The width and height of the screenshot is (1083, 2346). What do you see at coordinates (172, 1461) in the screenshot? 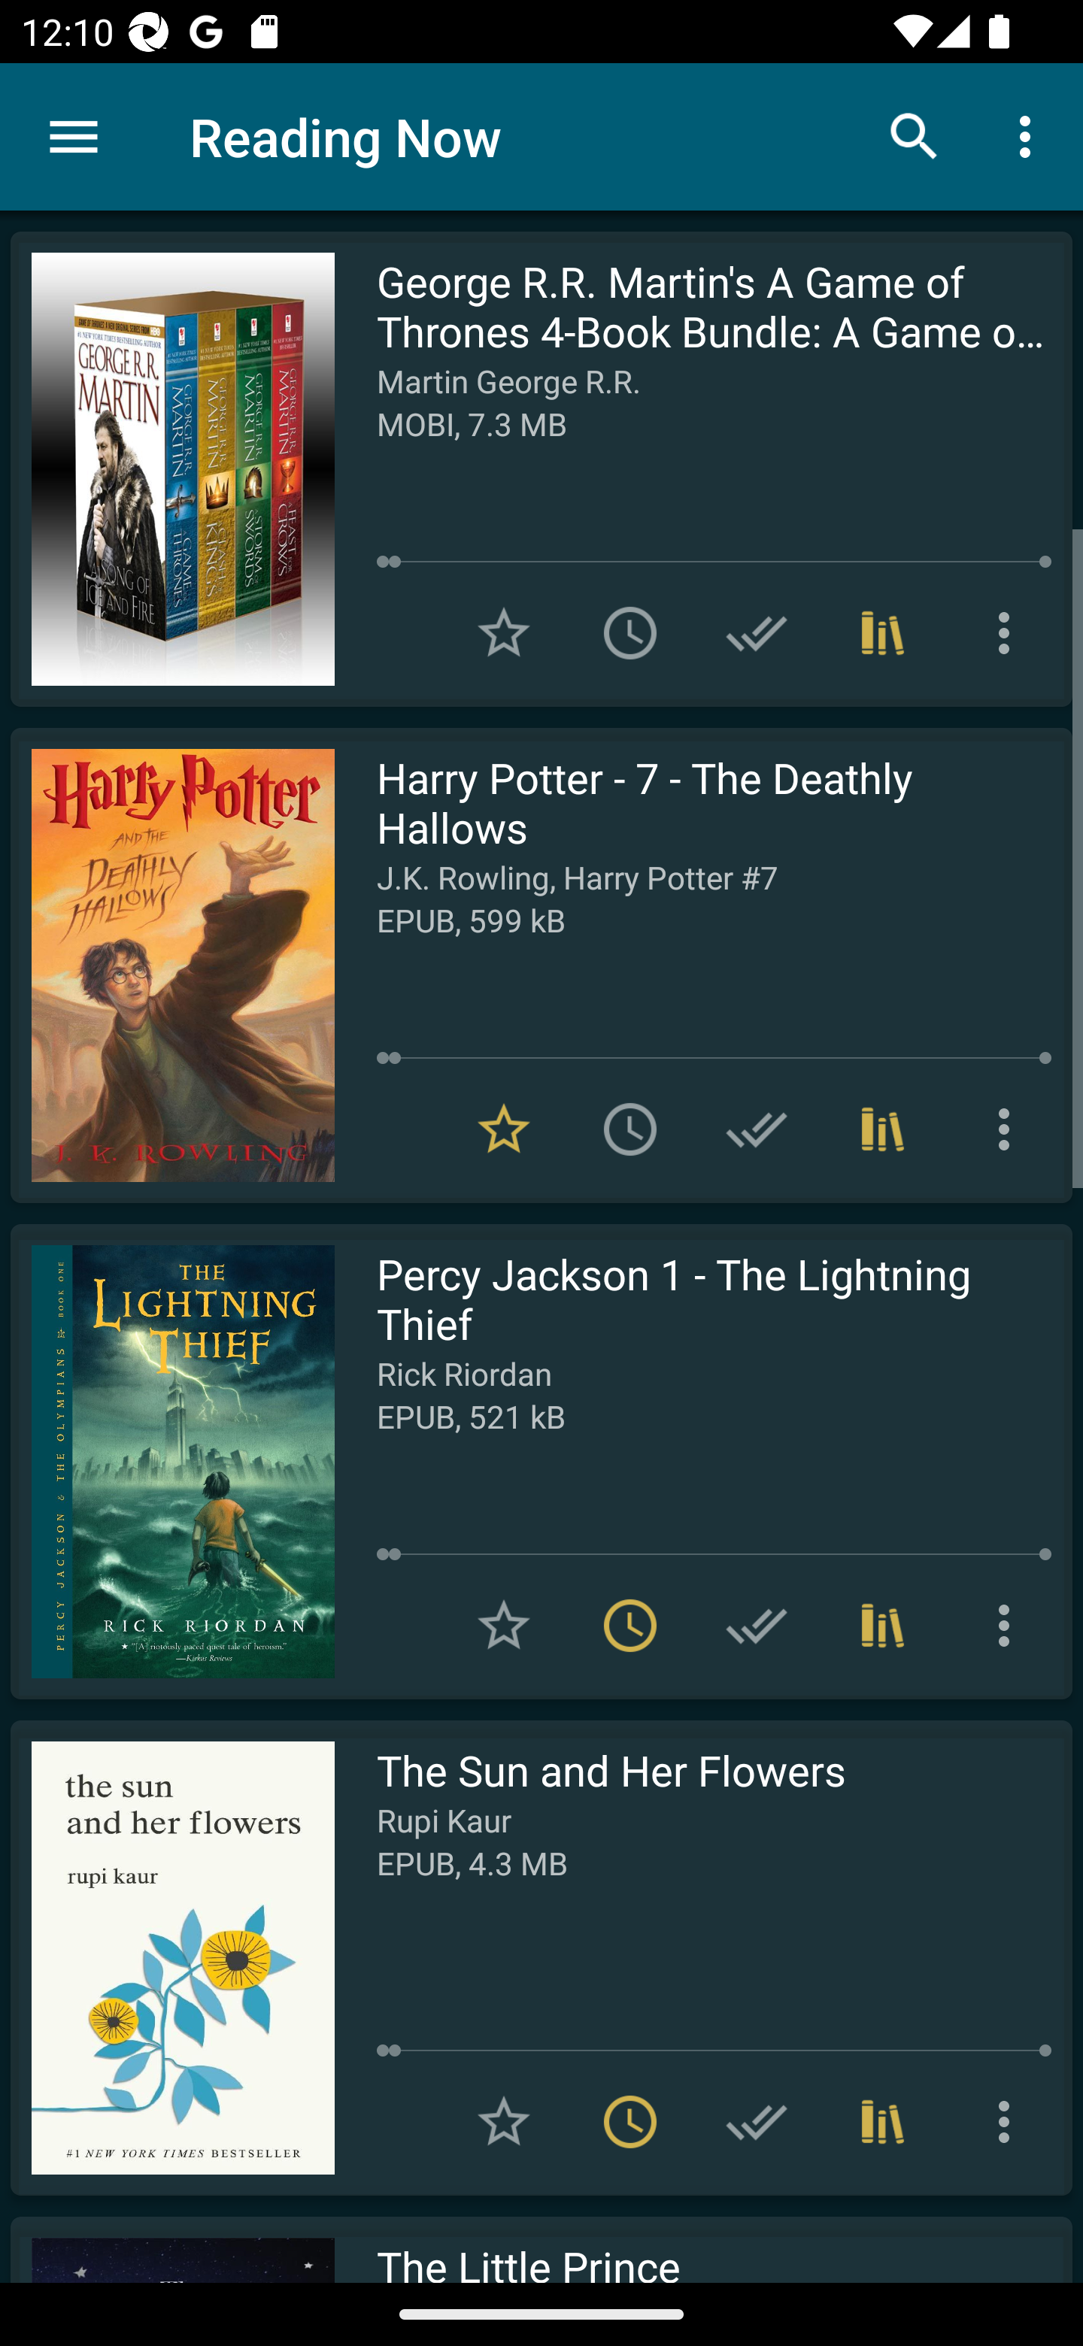
I see `Read Percy Jackson 1 - The Lightning Thief` at bounding box center [172, 1461].